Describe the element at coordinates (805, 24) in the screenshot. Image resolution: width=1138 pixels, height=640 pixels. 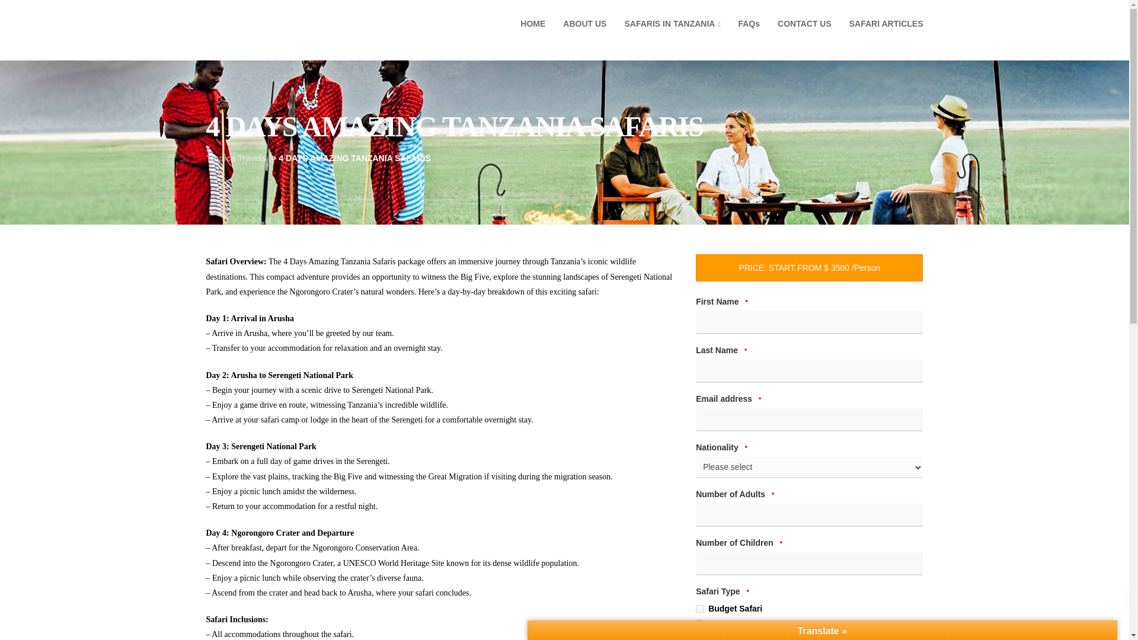
I see `CONTACT US` at that location.